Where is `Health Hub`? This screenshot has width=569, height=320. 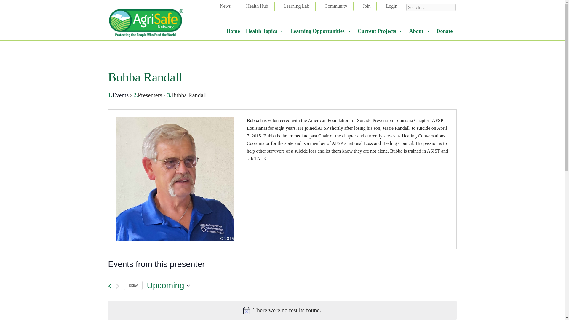
Health Hub is located at coordinates (260, 6).